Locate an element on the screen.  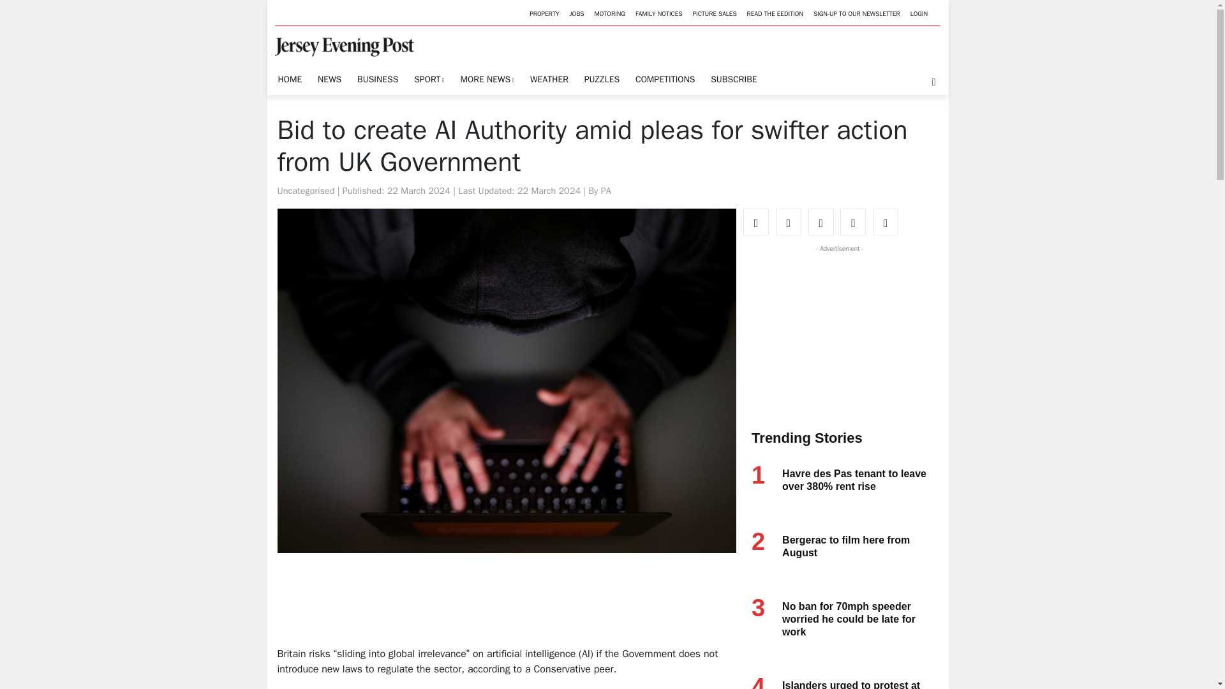
PROPERTY is located at coordinates (544, 14).